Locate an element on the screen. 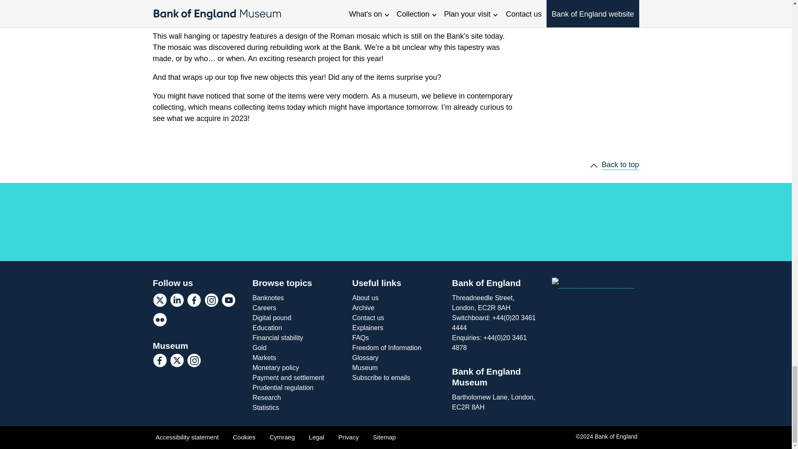 The height and width of the screenshot is (449, 798). Opens in a new window is located at coordinates (160, 300).